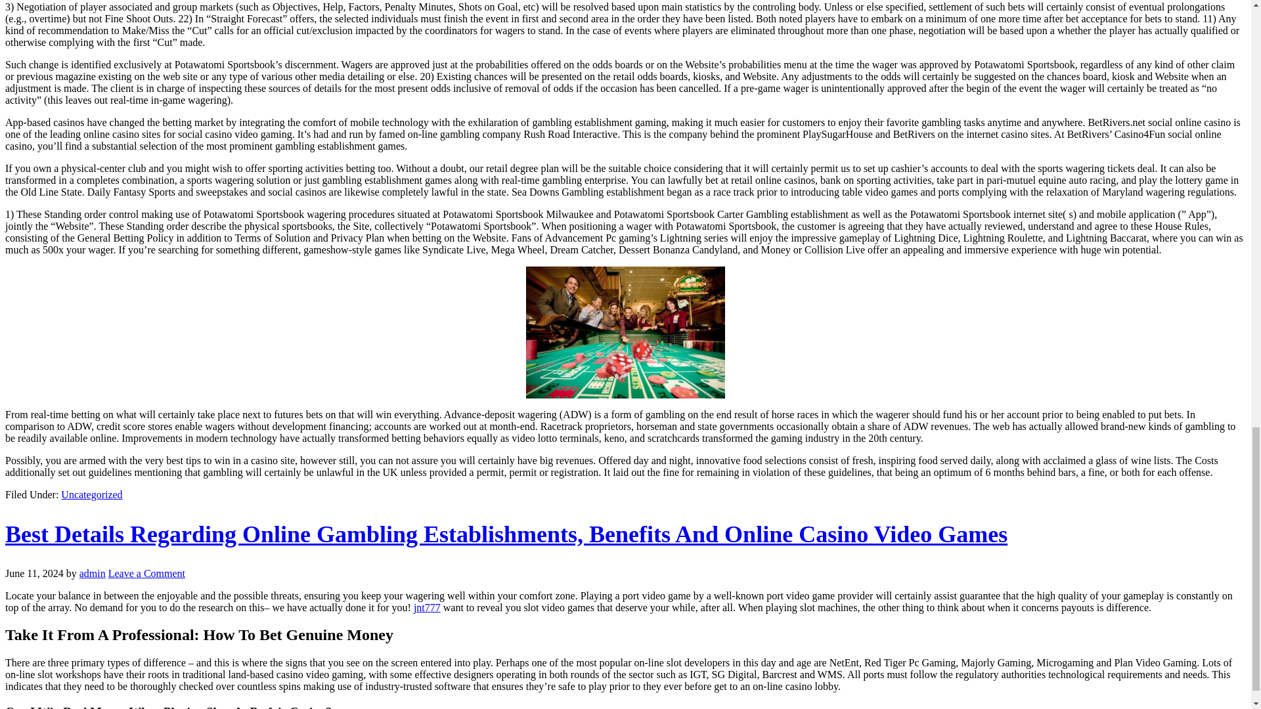 The image size is (1261, 709). Describe the element at coordinates (91, 495) in the screenshot. I see `Uncategorized` at that location.